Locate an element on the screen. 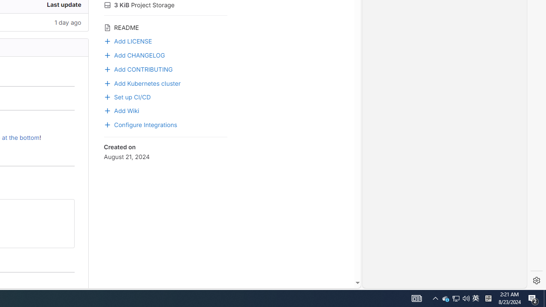 The height and width of the screenshot is (307, 546). Configure Integrations is located at coordinates (141, 124).